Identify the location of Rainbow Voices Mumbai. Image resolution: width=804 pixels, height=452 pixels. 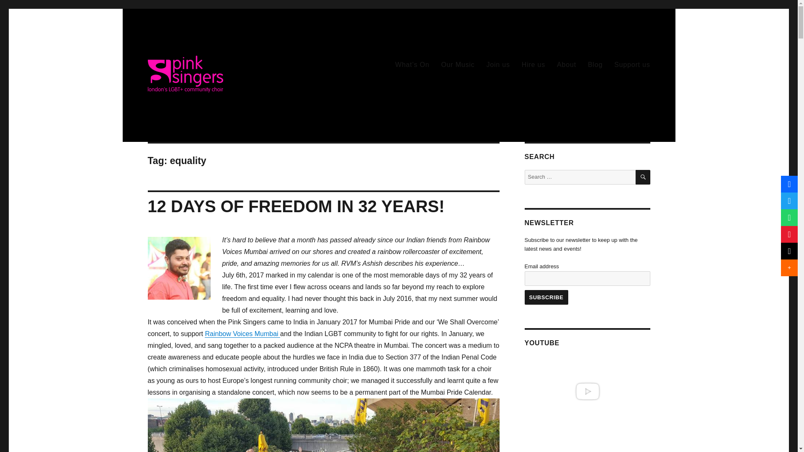
(242, 334).